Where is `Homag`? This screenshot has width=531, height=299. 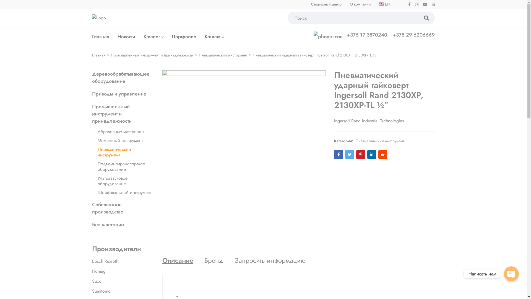
Homag is located at coordinates (98, 271).